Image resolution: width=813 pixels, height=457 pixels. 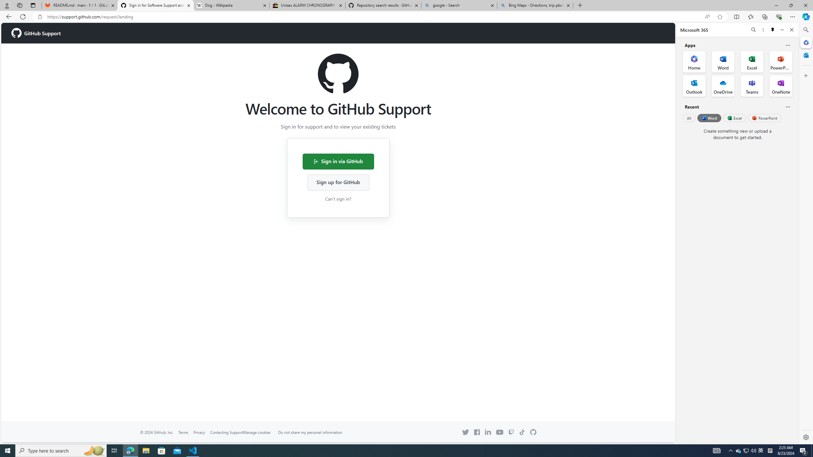 I want to click on Unpin side pane, so click(x=773, y=30).